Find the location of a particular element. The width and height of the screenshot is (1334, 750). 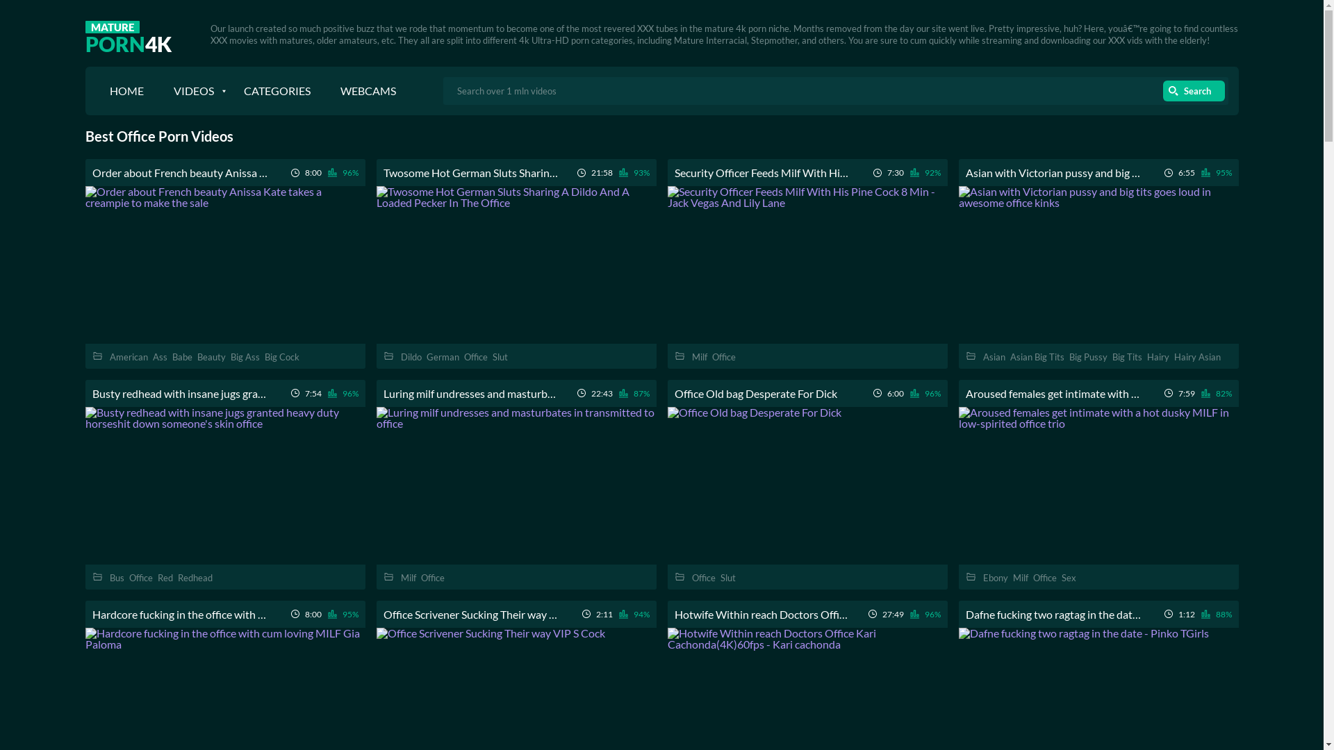

Hairy is located at coordinates (1158, 357).